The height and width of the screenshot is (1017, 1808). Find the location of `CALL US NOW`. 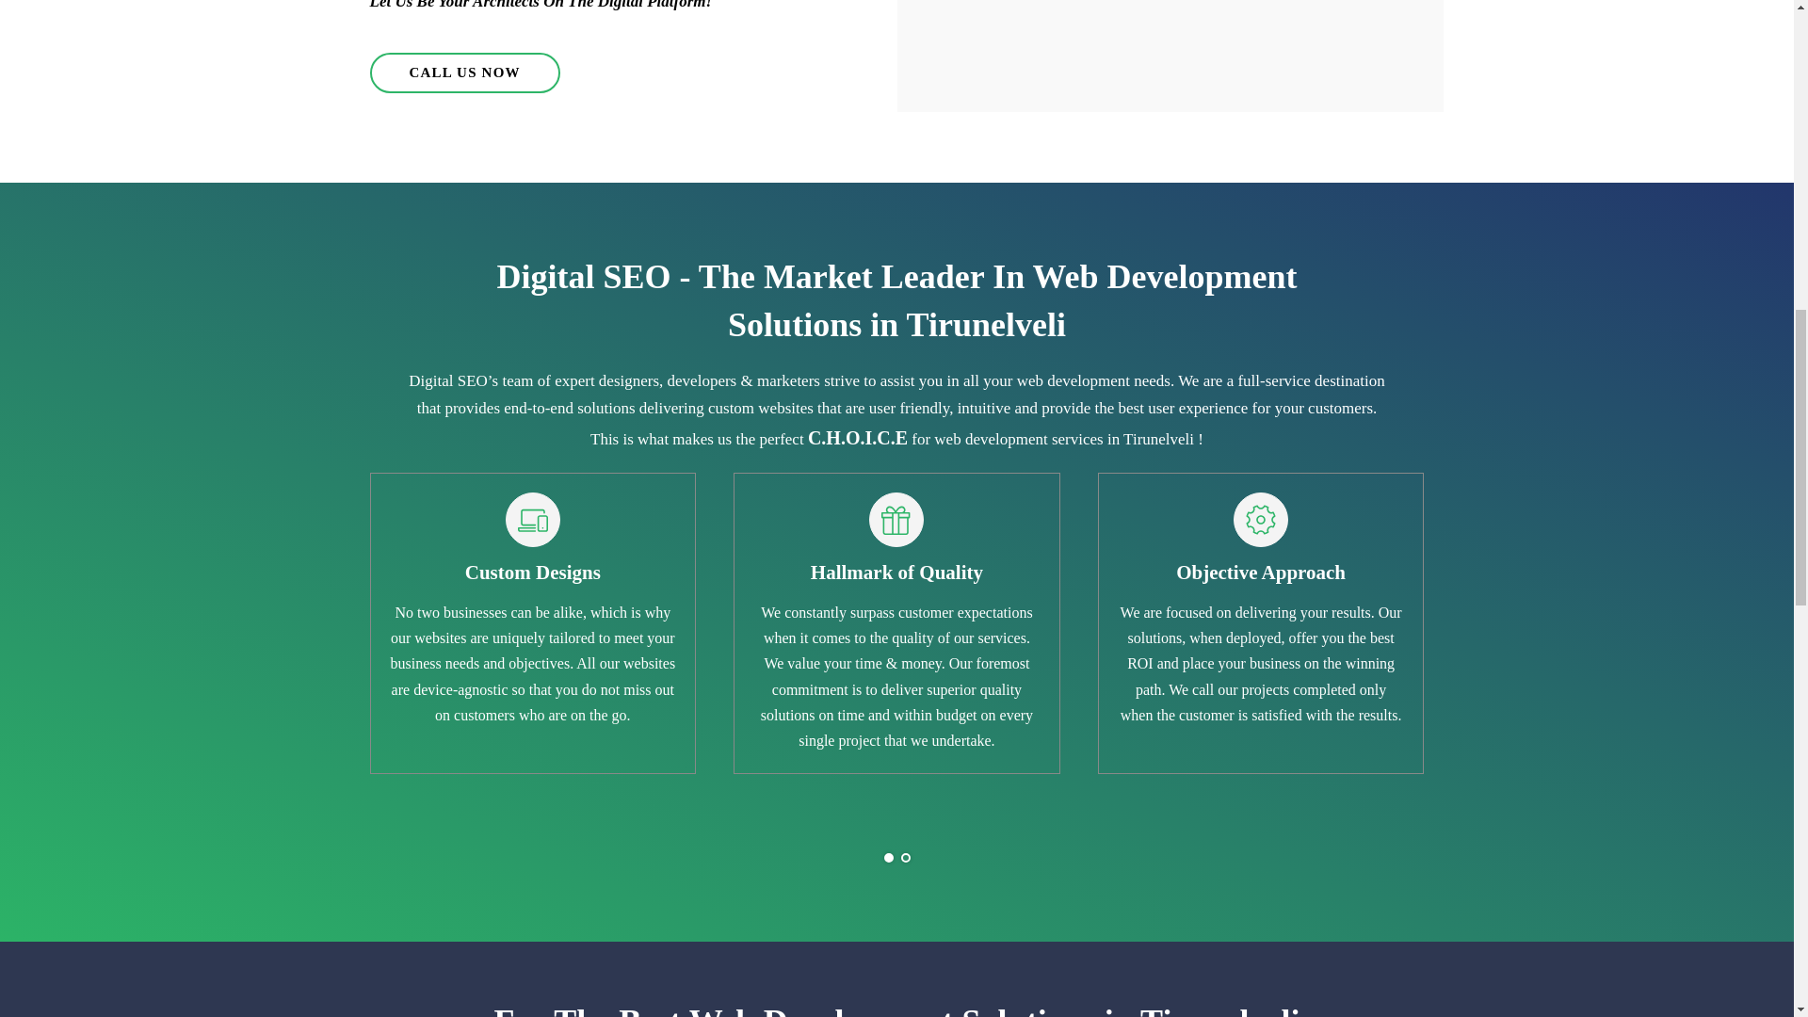

CALL US NOW is located at coordinates (463, 73).